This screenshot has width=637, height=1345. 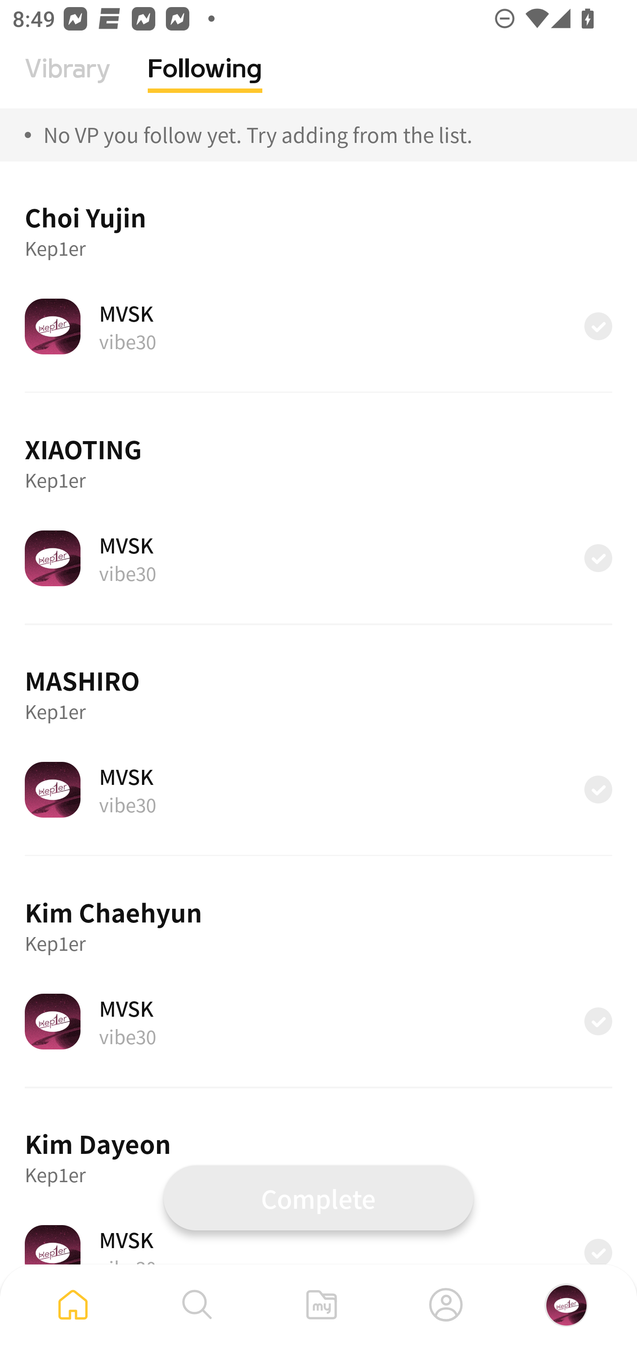 I want to click on MVSK vibe30, so click(x=318, y=558).